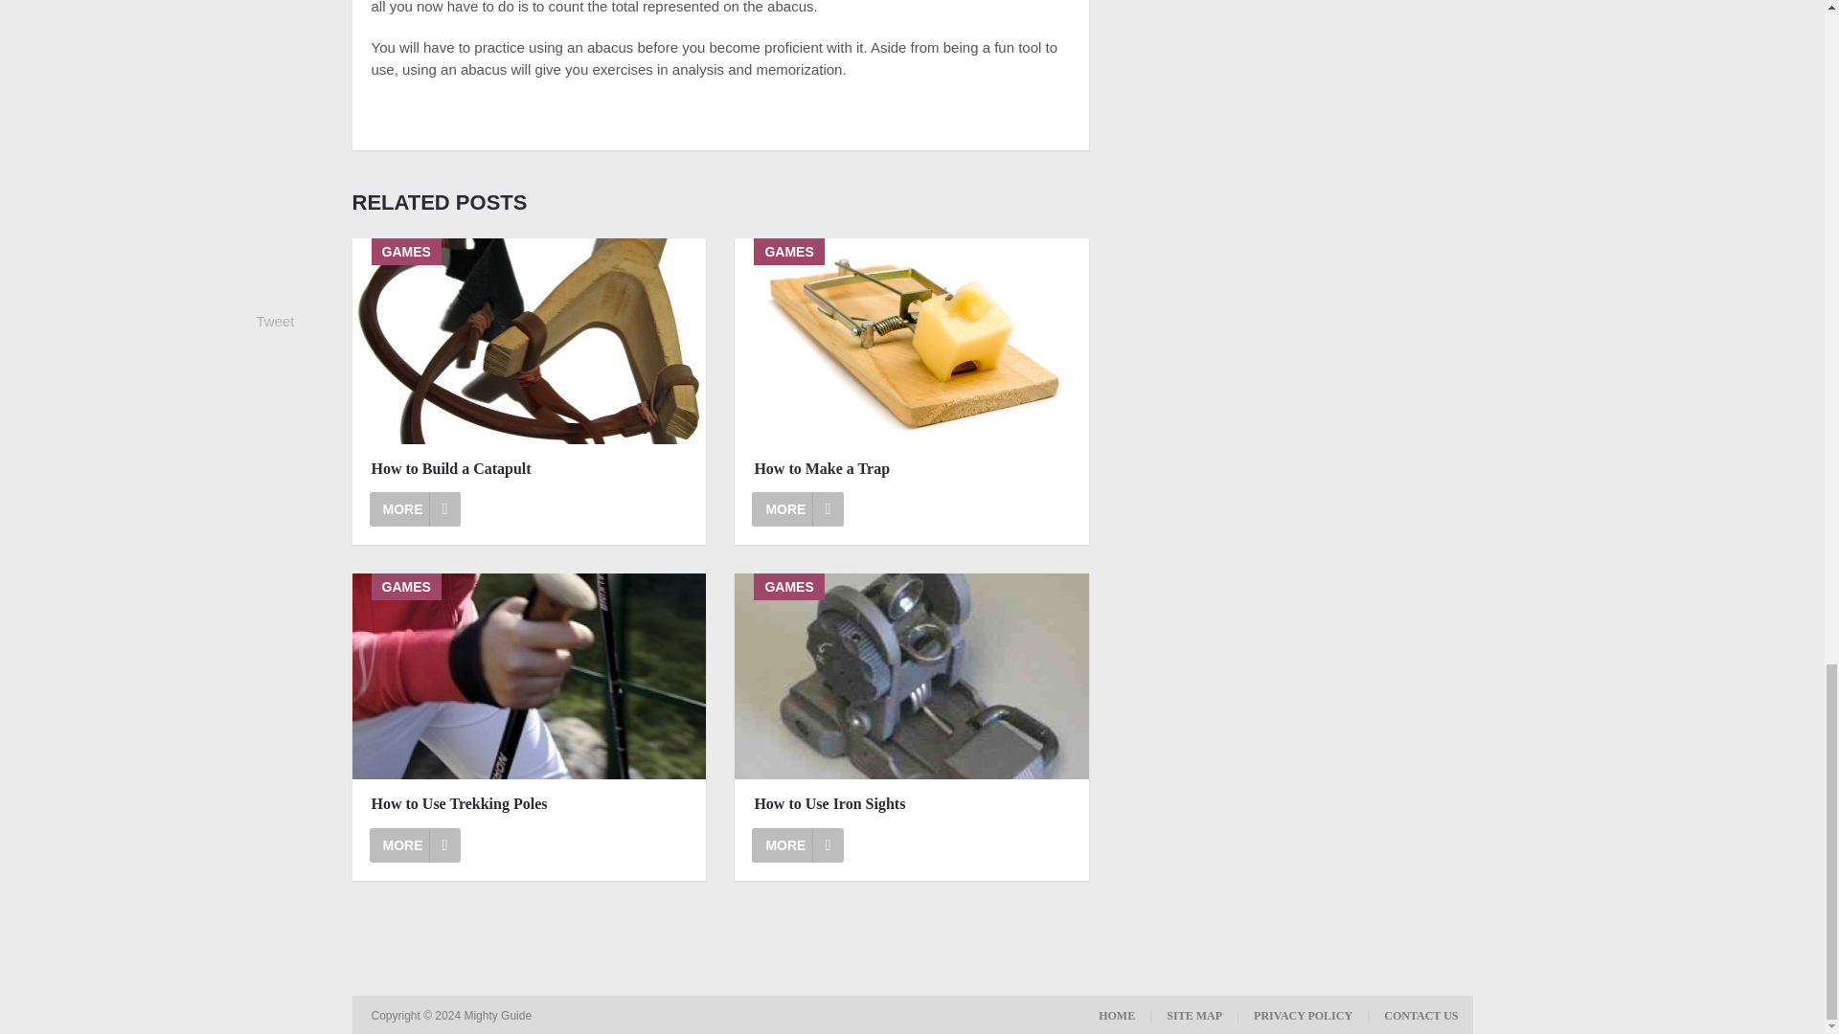  What do you see at coordinates (798, 509) in the screenshot?
I see `How to Make a Trap` at bounding box center [798, 509].